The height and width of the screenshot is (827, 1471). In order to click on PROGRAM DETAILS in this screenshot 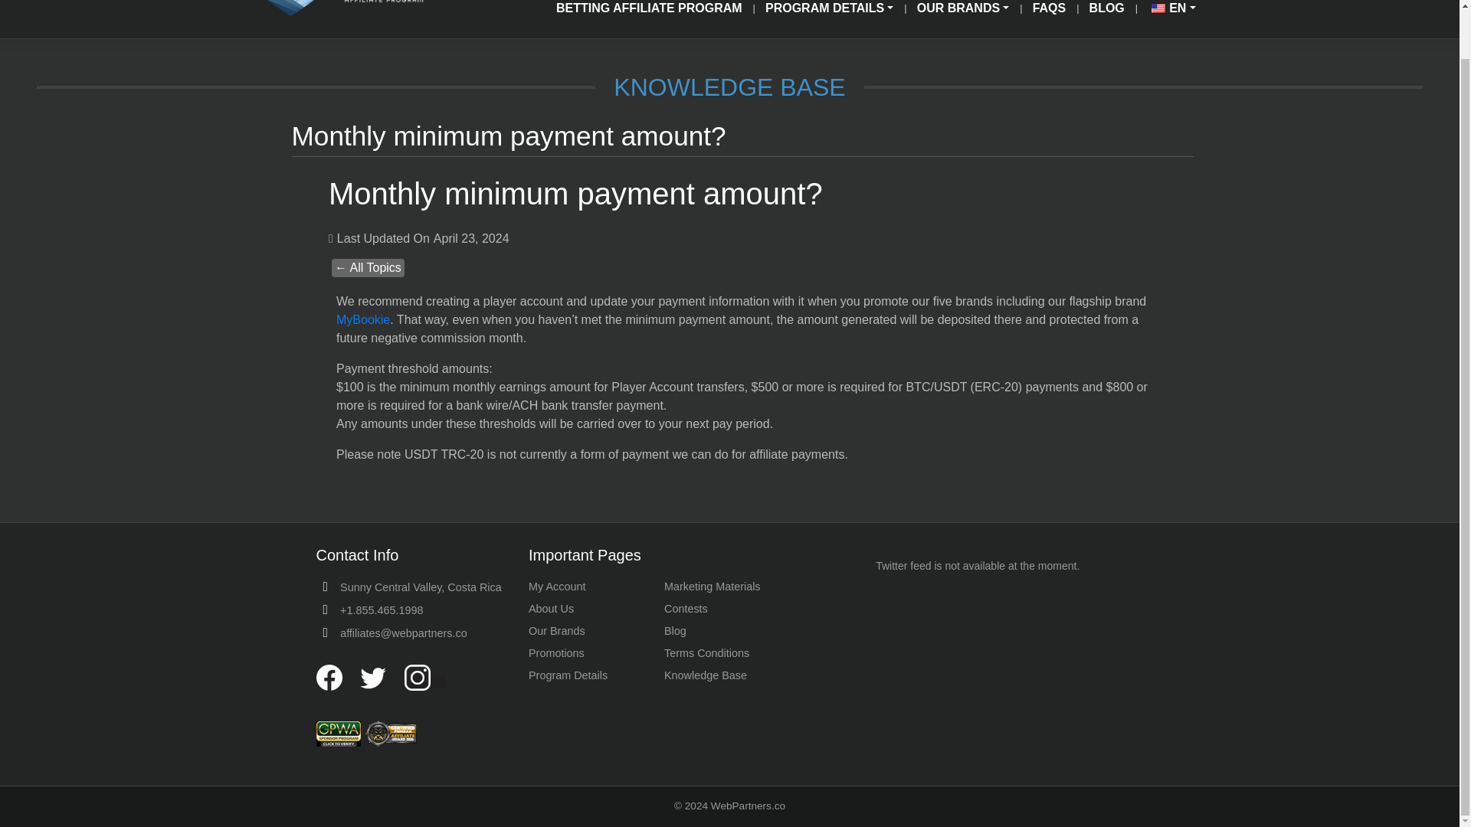, I will do `click(824, 12)`.